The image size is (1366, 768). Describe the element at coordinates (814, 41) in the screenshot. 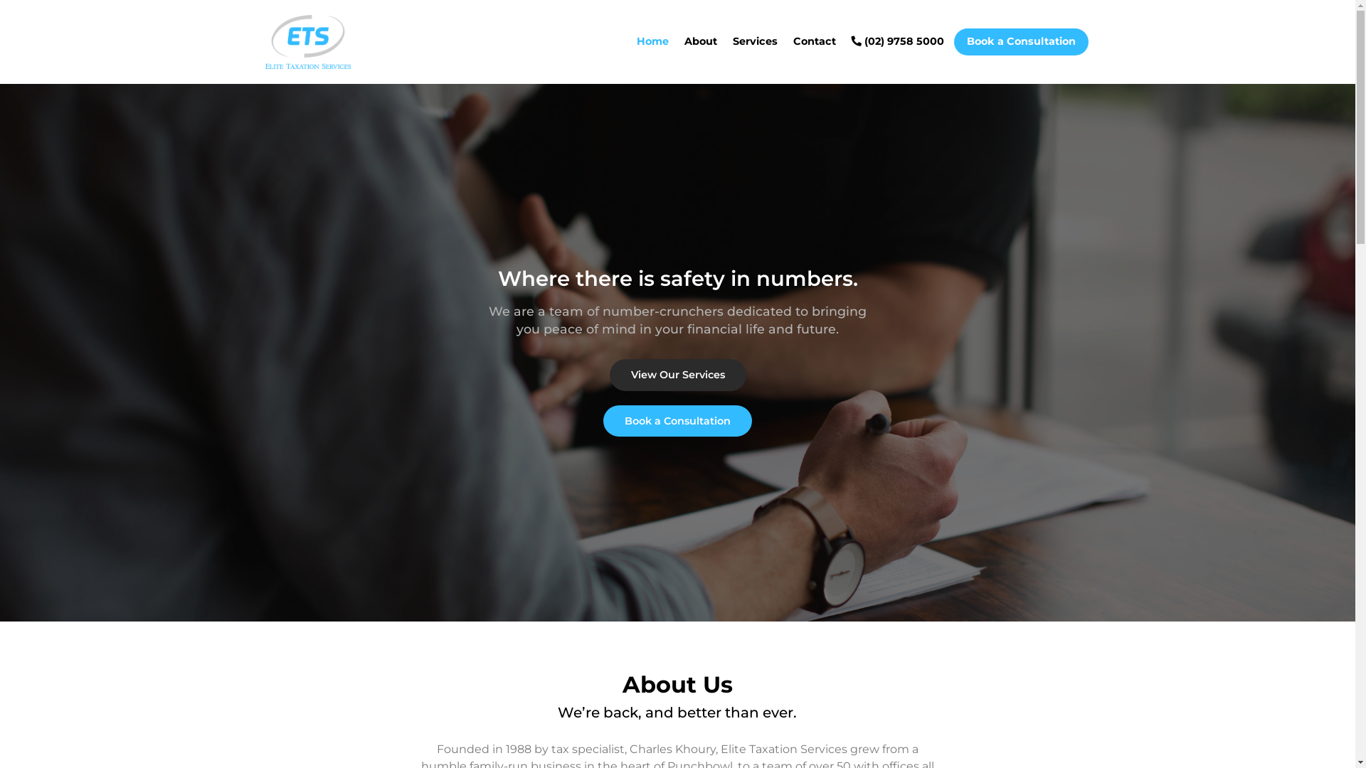

I see `Contact` at that location.